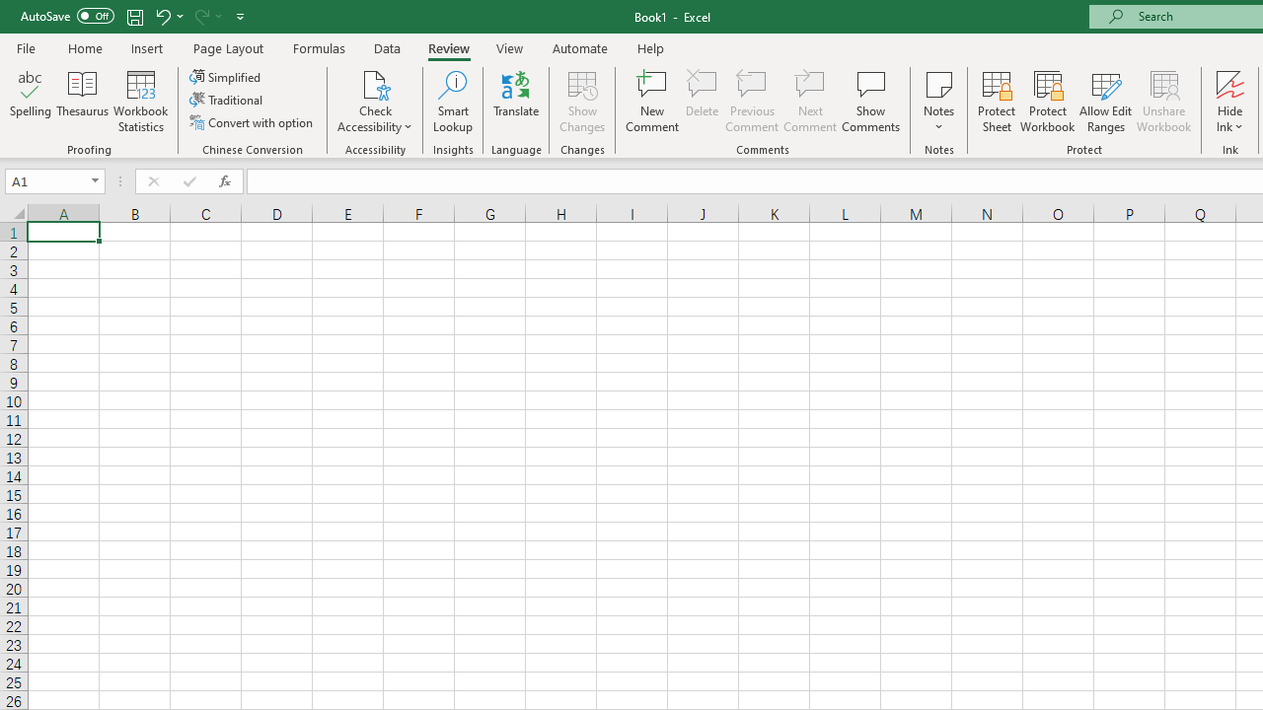  I want to click on Spelling..., so click(31, 101).